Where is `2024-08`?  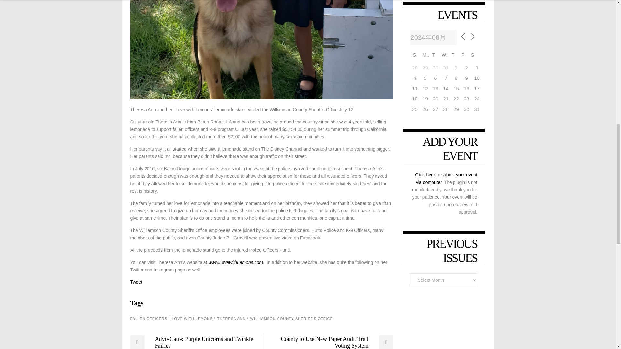
2024-08 is located at coordinates (433, 37).